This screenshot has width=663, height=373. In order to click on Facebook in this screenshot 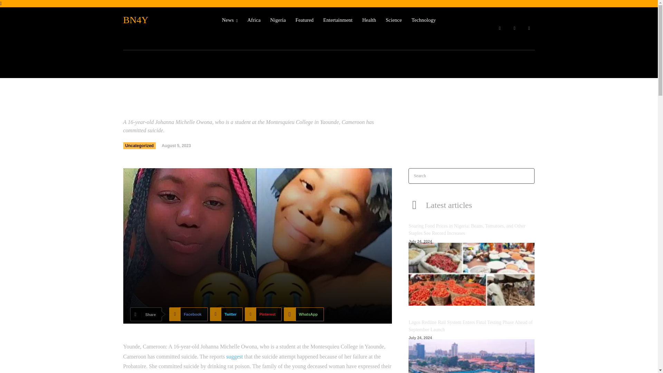, I will do `click(499, 28)`.